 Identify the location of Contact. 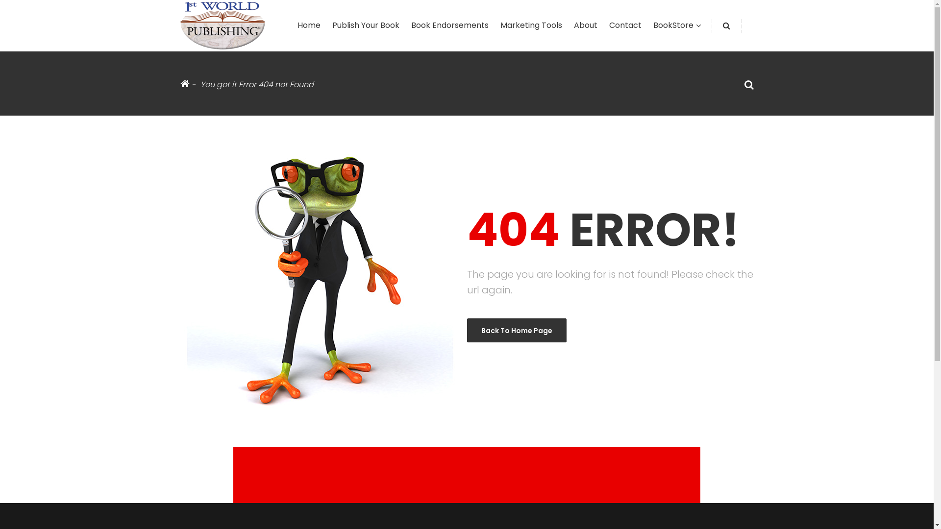
(625, 25).